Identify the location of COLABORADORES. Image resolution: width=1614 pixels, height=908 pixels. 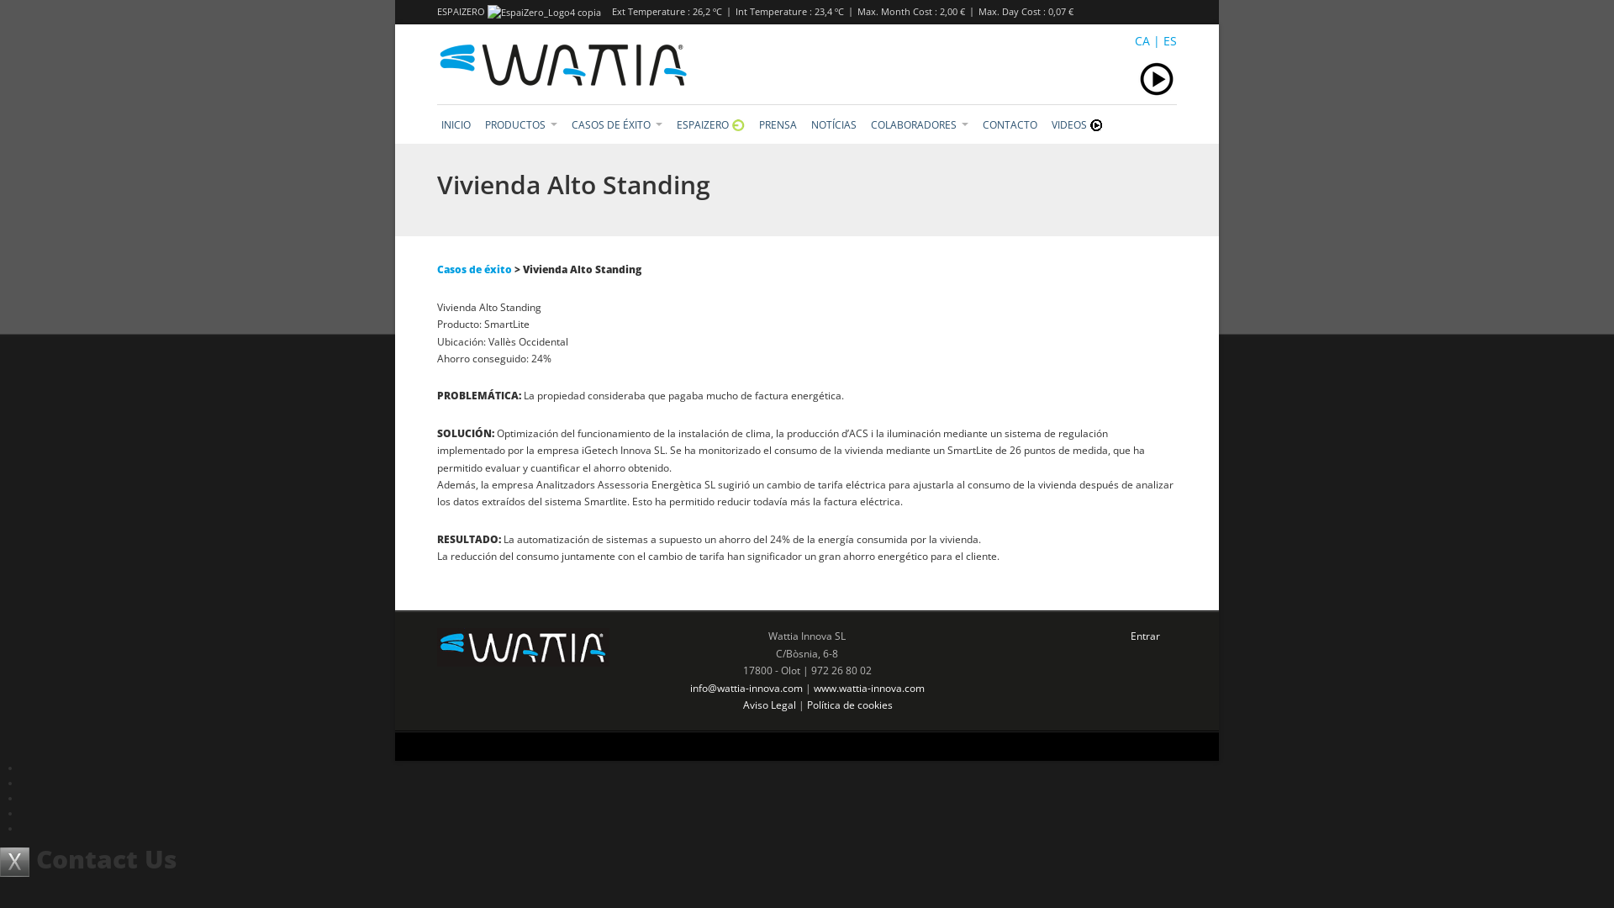
(920, 121).